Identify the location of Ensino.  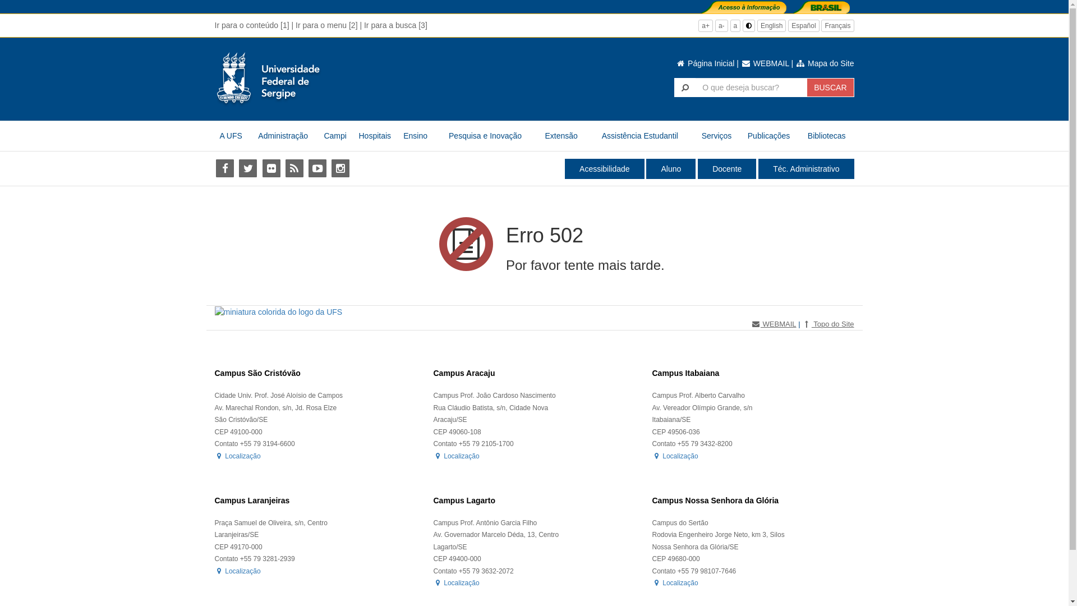
(416, 136).